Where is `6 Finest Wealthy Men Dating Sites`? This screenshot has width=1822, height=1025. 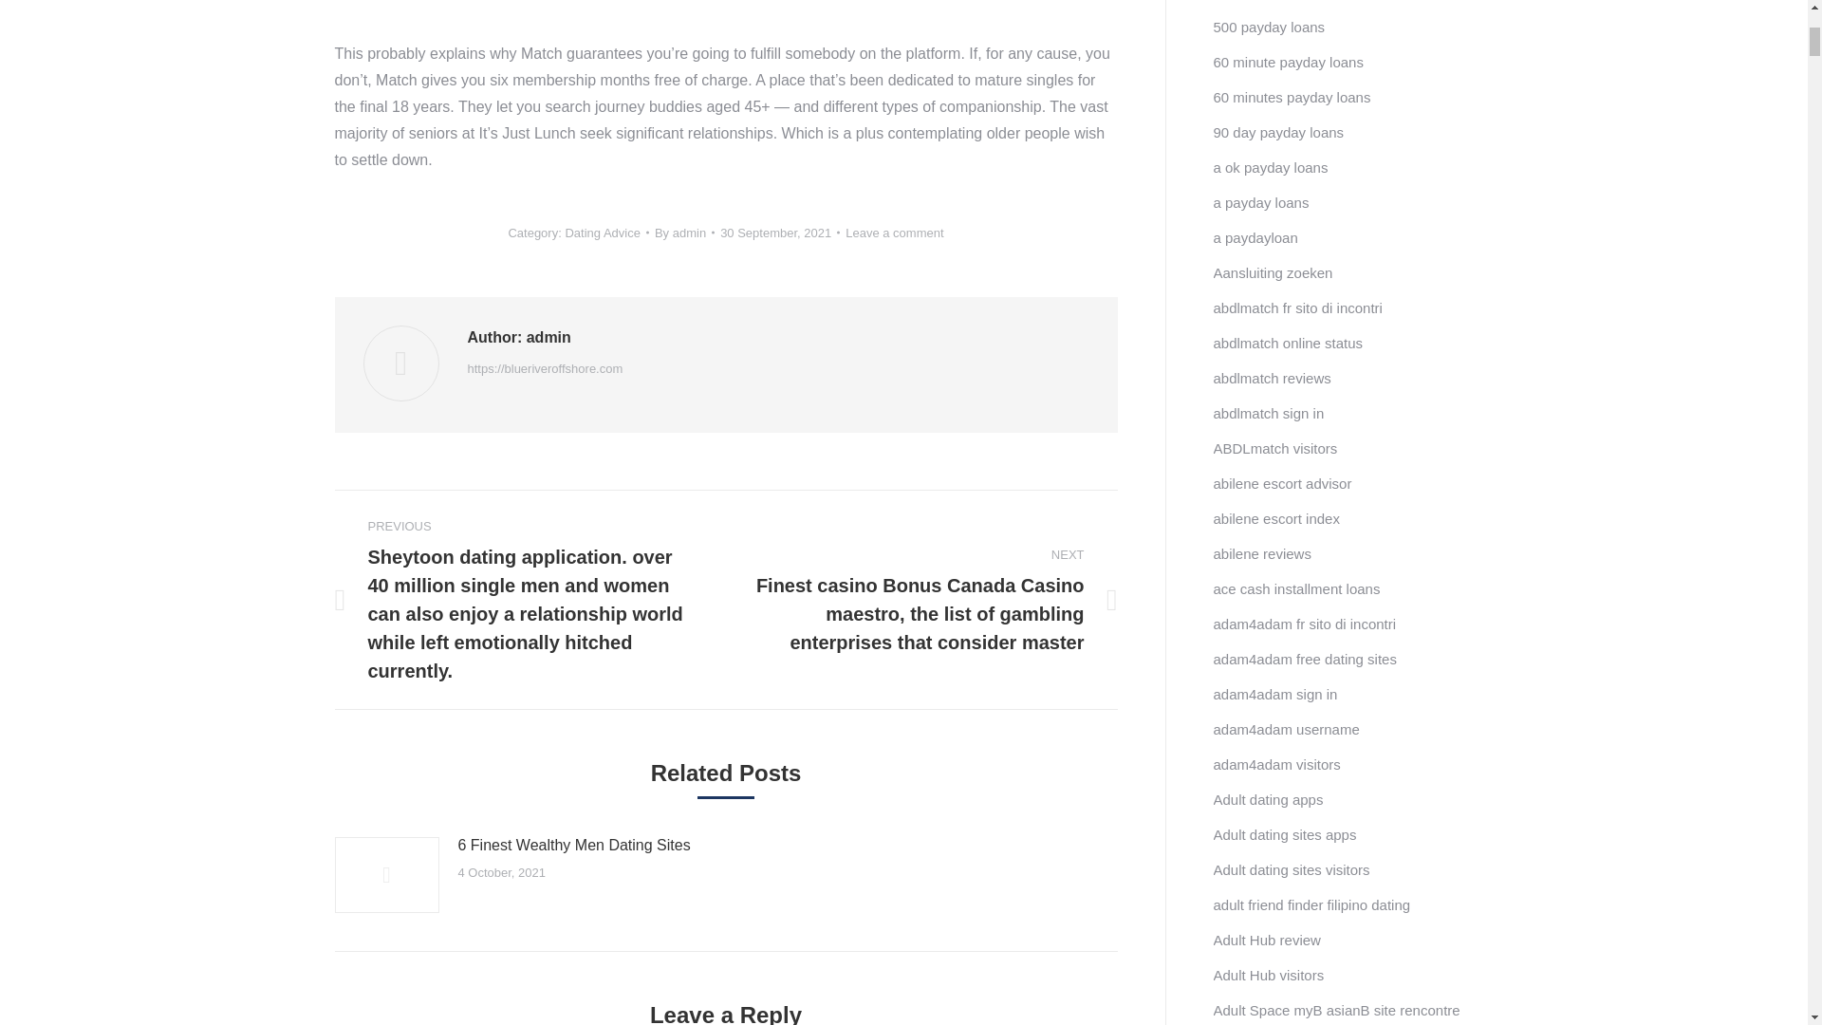
6 Finest Wealthy Men Dating Sites is located at coordinates (573, 845).